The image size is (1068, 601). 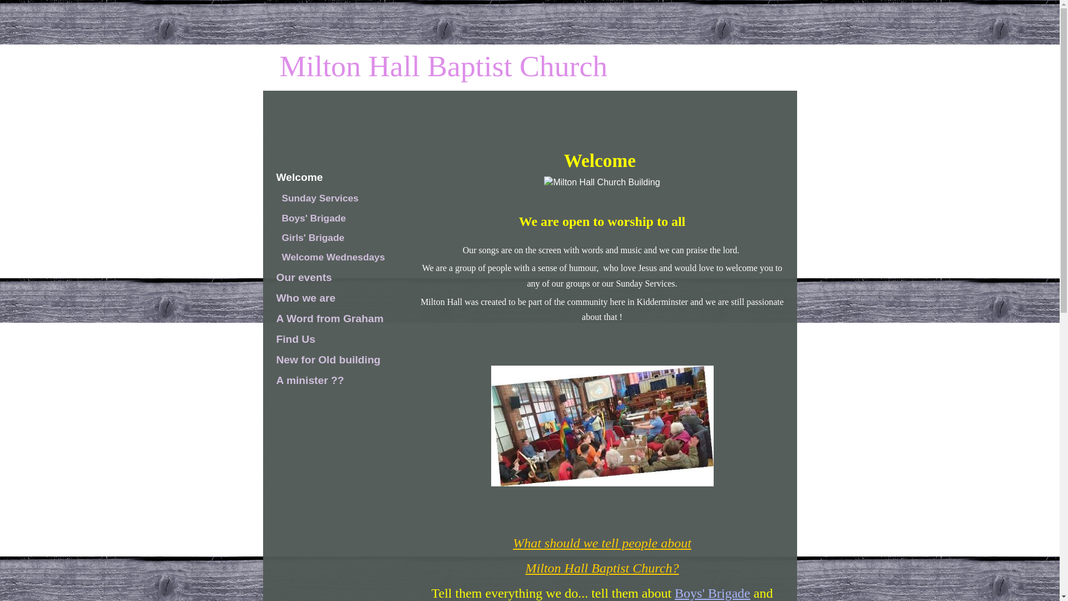 I want to click on Girls' Brigade, so click(x=333, y=237).